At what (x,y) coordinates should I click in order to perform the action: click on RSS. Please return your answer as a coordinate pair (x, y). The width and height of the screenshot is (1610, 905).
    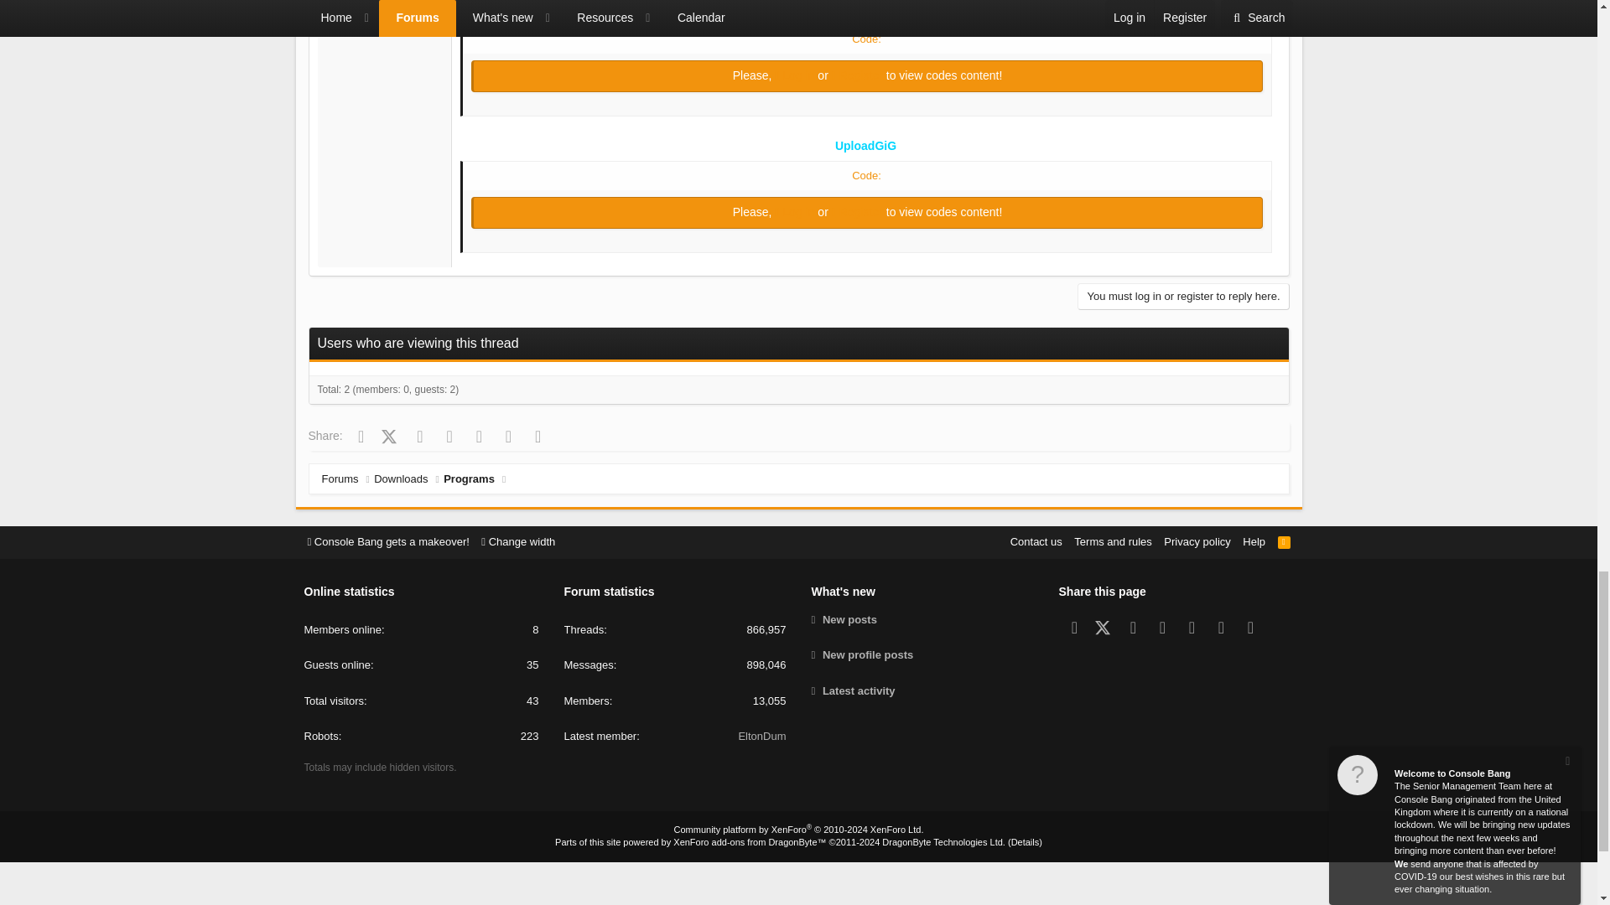
    Looking at the image, I should click on (1285, 541).